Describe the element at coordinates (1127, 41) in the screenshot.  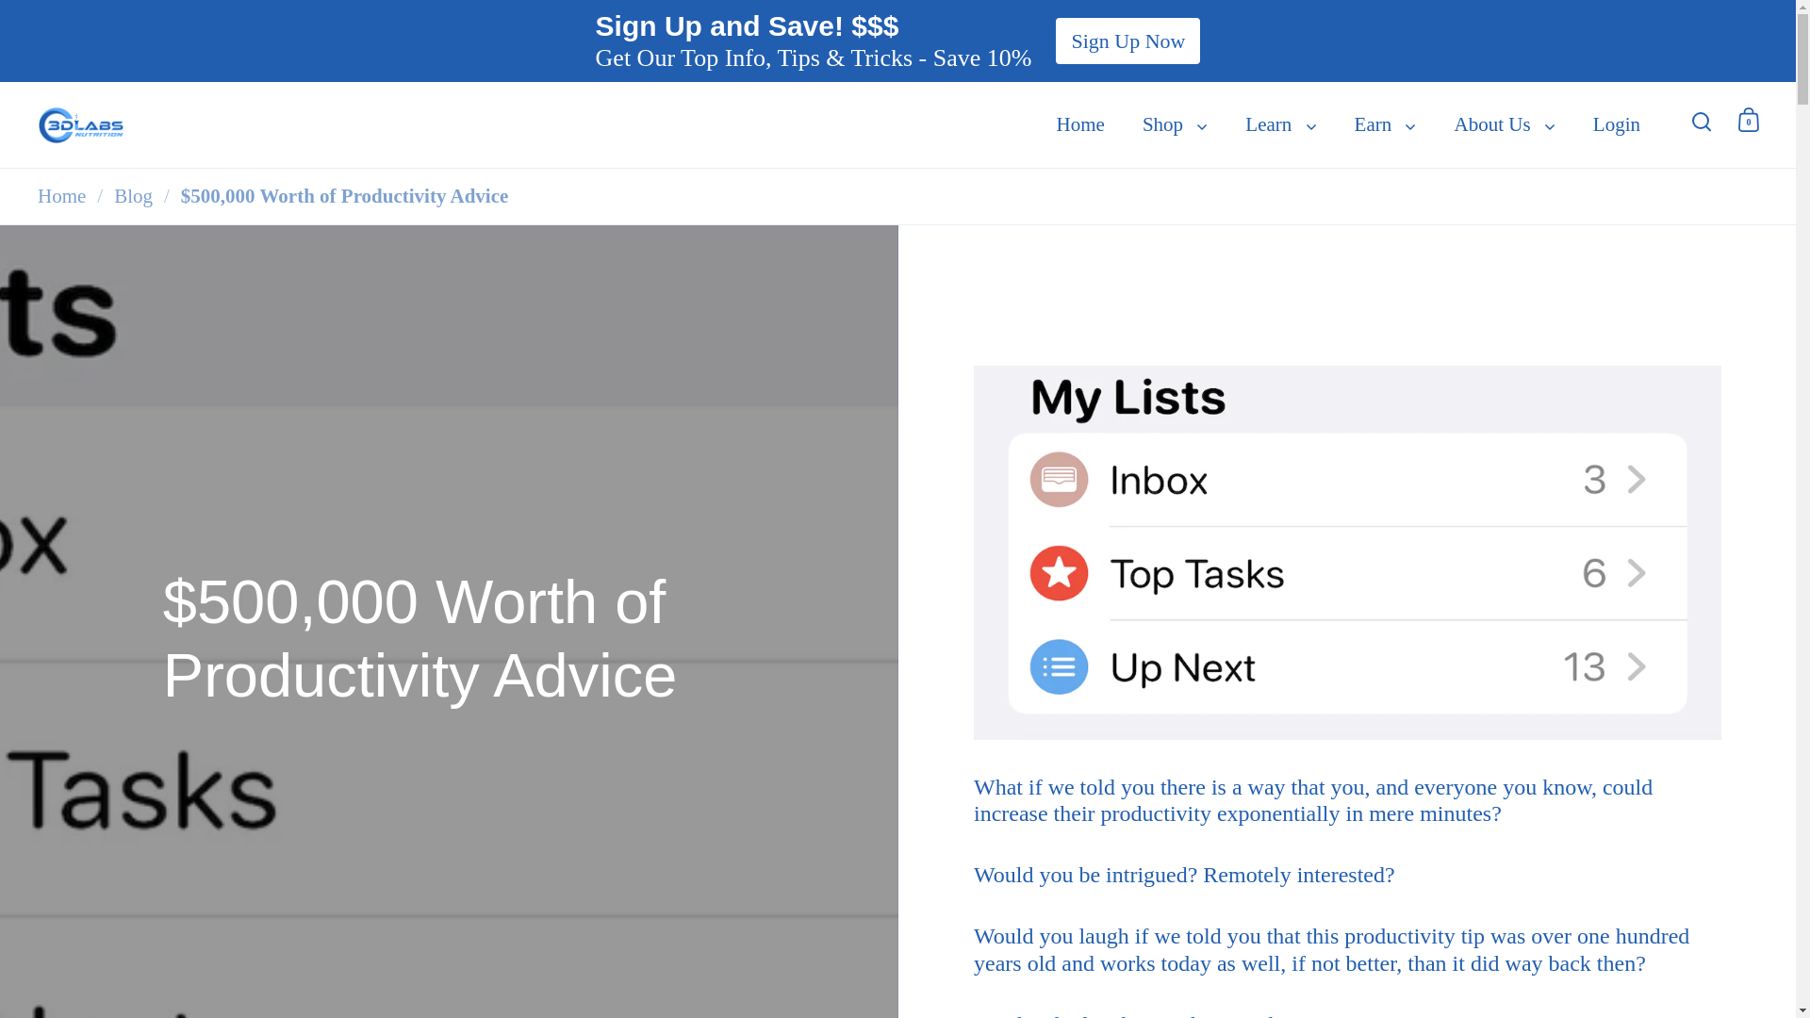
I see `Sign Up Now` at that location.